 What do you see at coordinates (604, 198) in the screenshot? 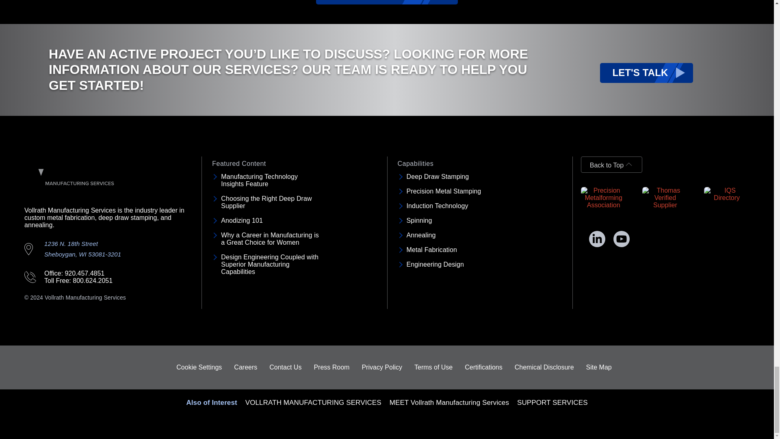
I see `Precision Metalforming Association` at bounding box center [604, 198].